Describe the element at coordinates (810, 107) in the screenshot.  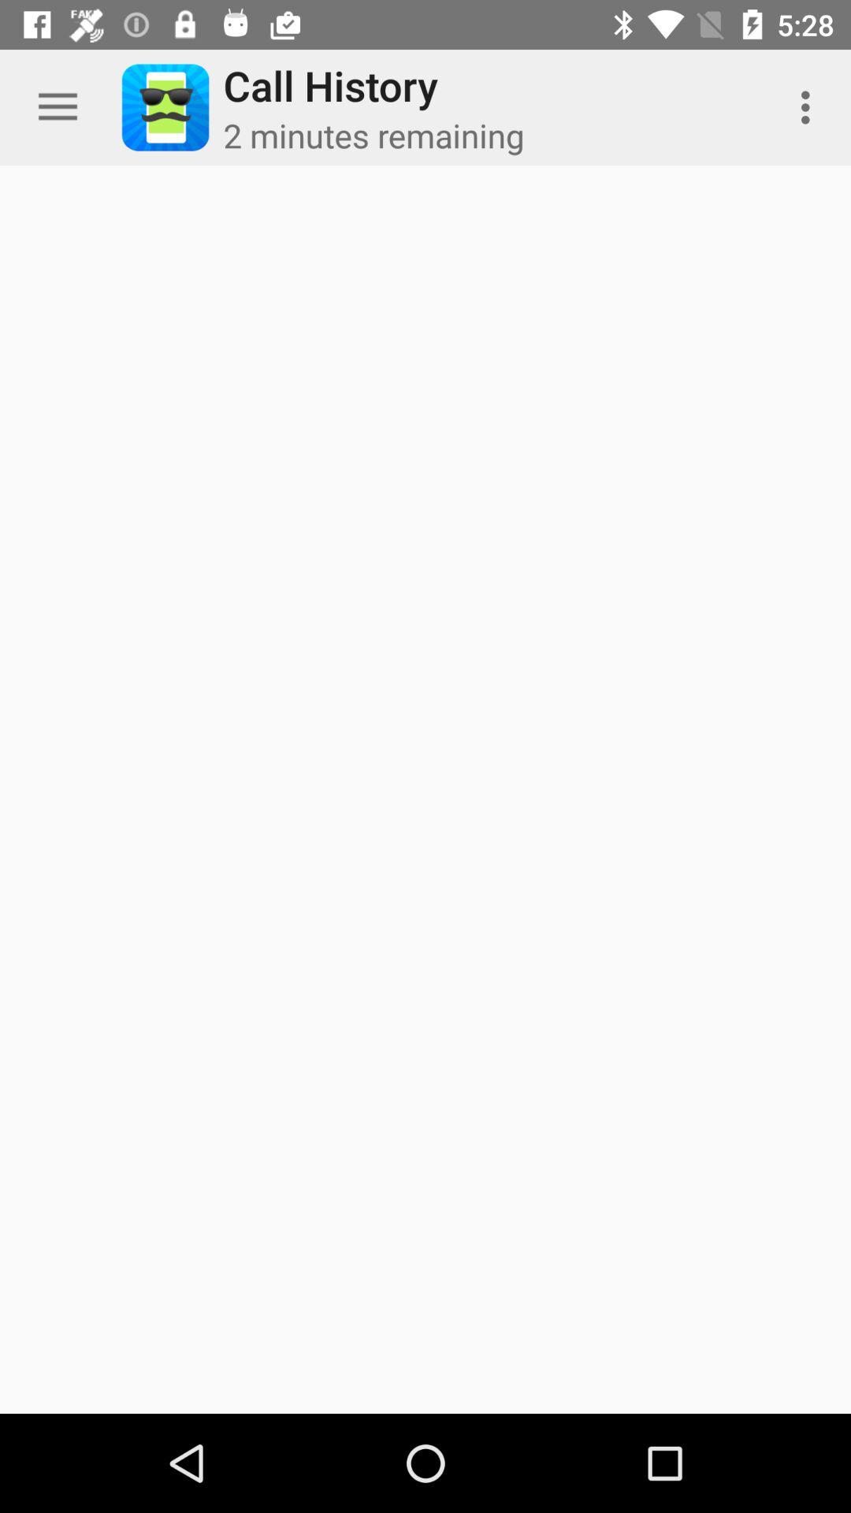
I see `turn off the app to the right of the 2 minutes remaining app` at that location.